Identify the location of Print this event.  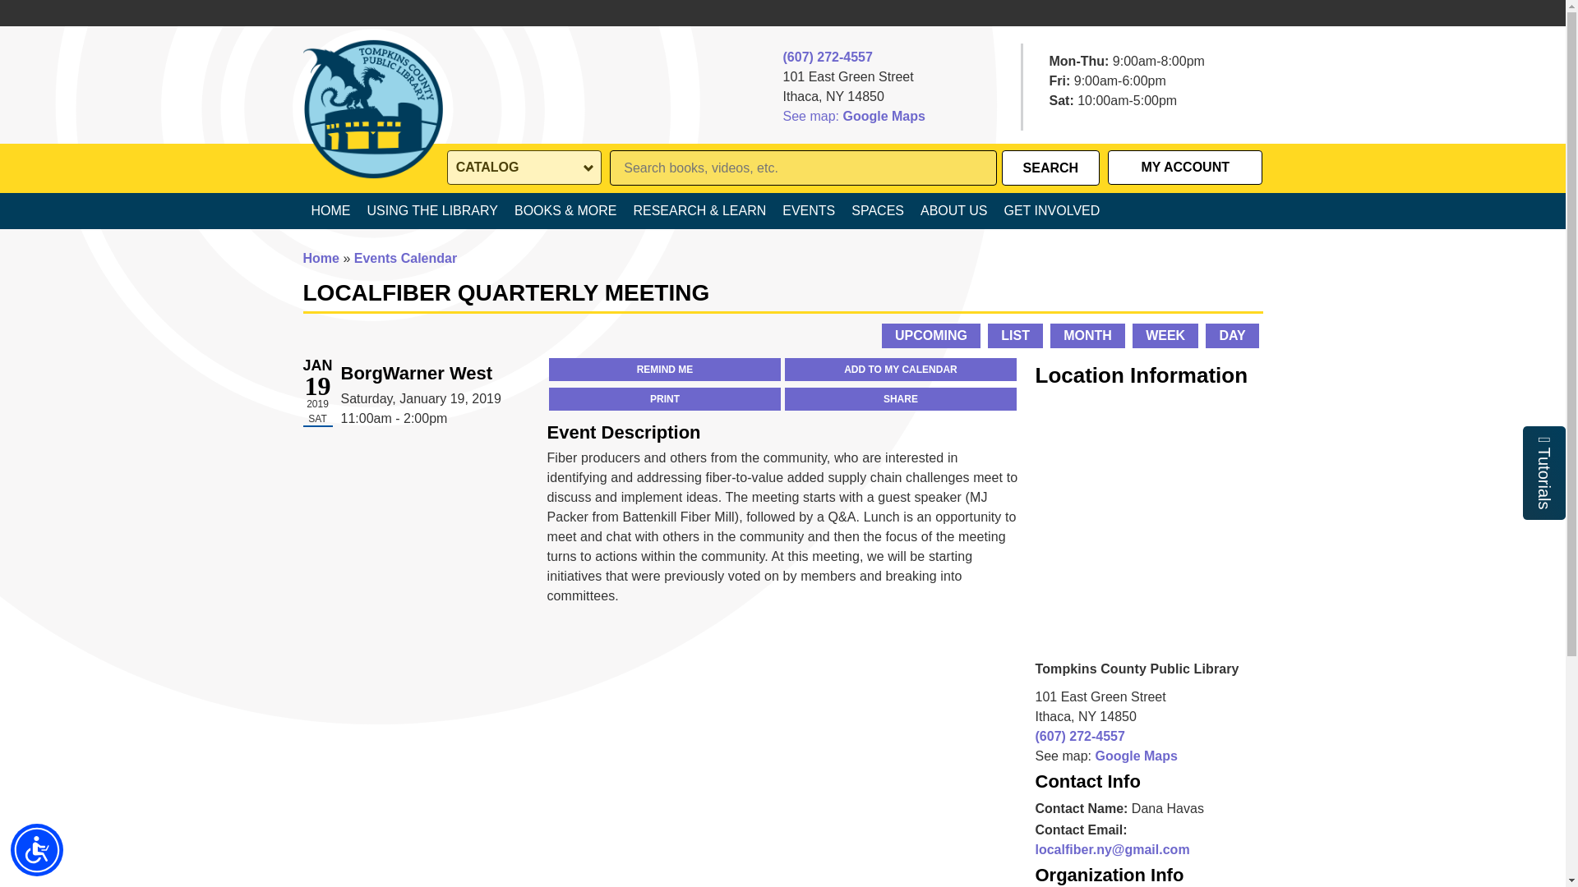
(664, 399).